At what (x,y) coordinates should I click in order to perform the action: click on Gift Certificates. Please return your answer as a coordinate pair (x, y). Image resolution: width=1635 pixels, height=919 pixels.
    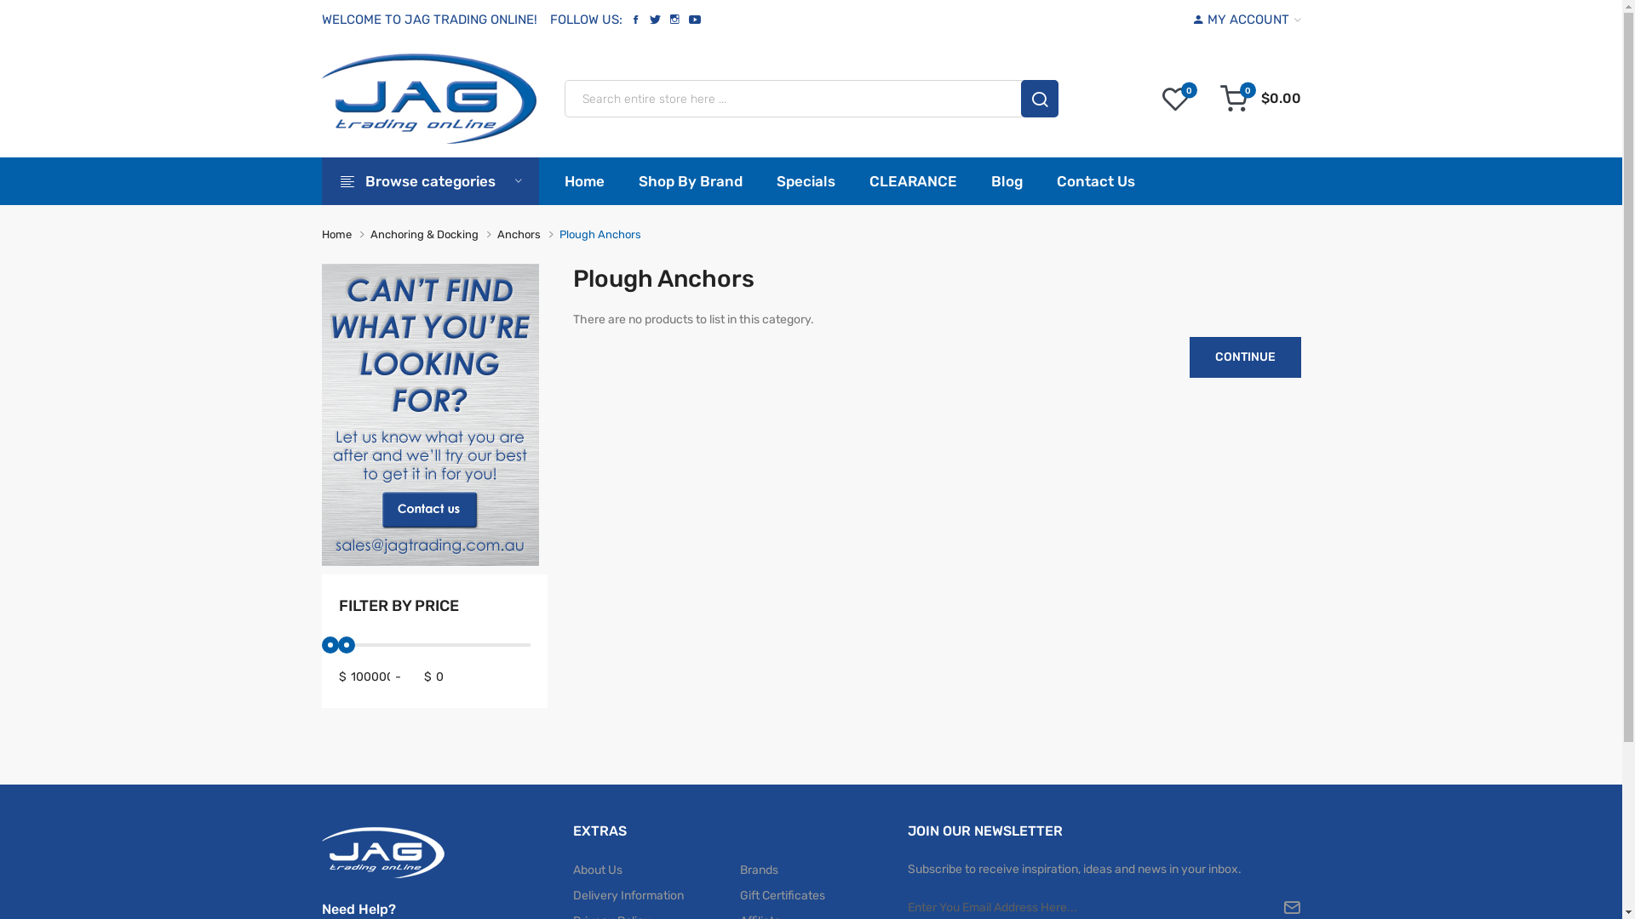
    Looking at the image, I should click on (811, 896).